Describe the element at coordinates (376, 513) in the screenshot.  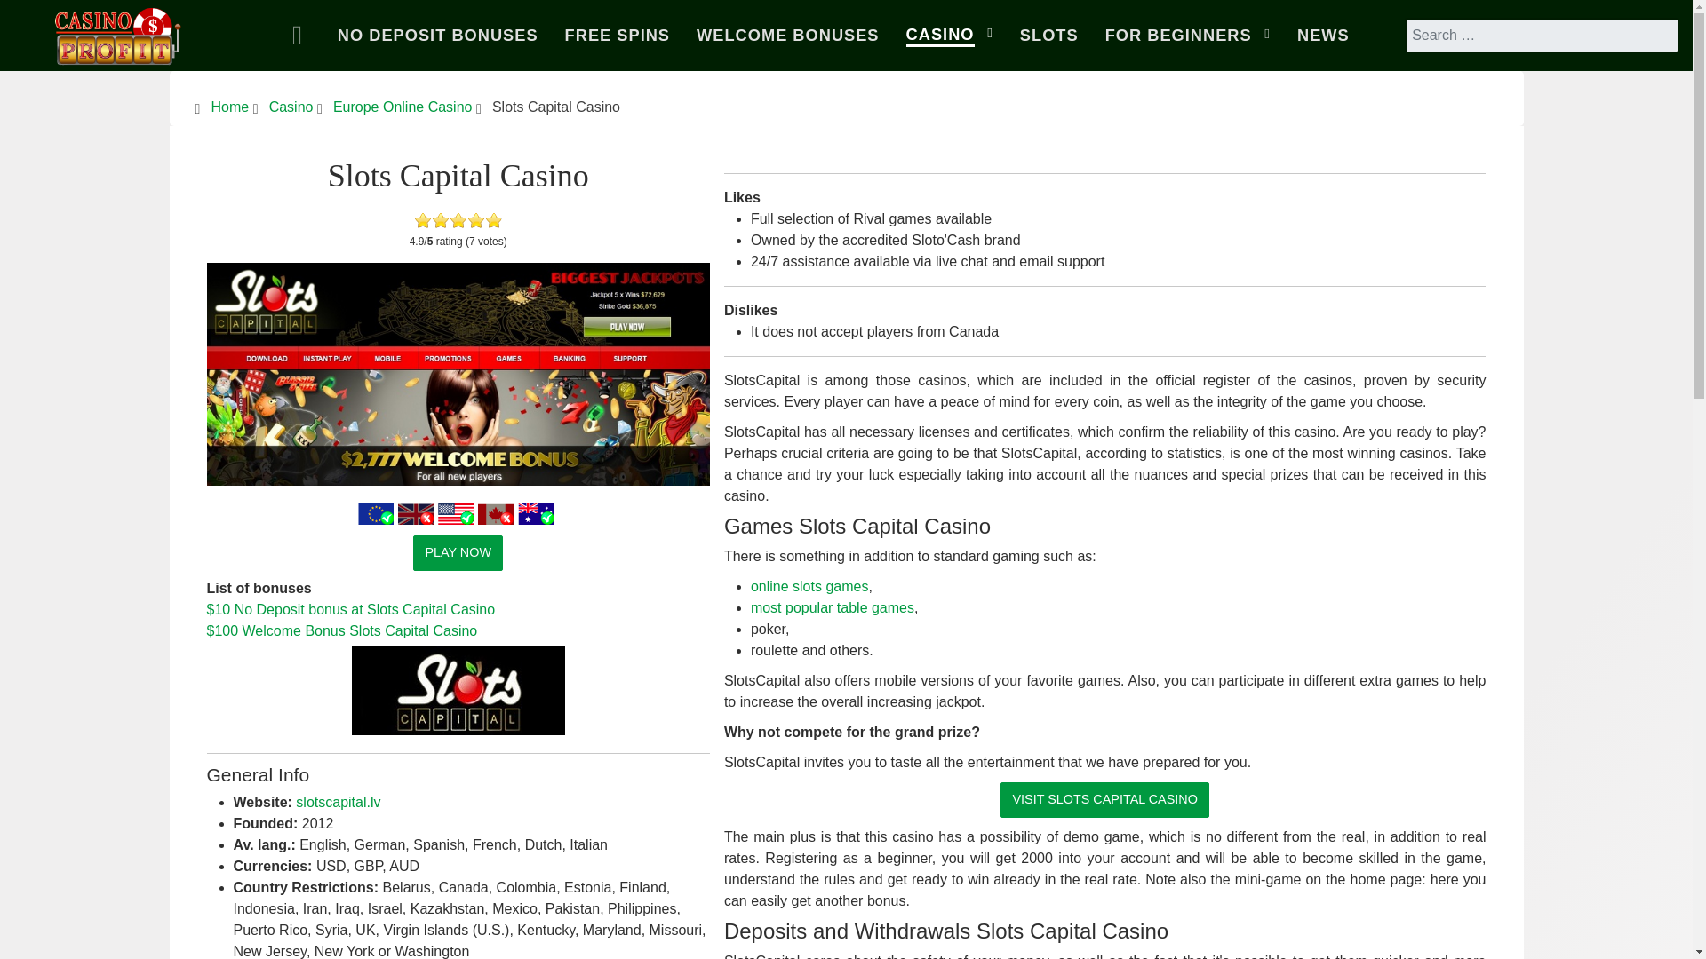
I see `EU availible` at that location.